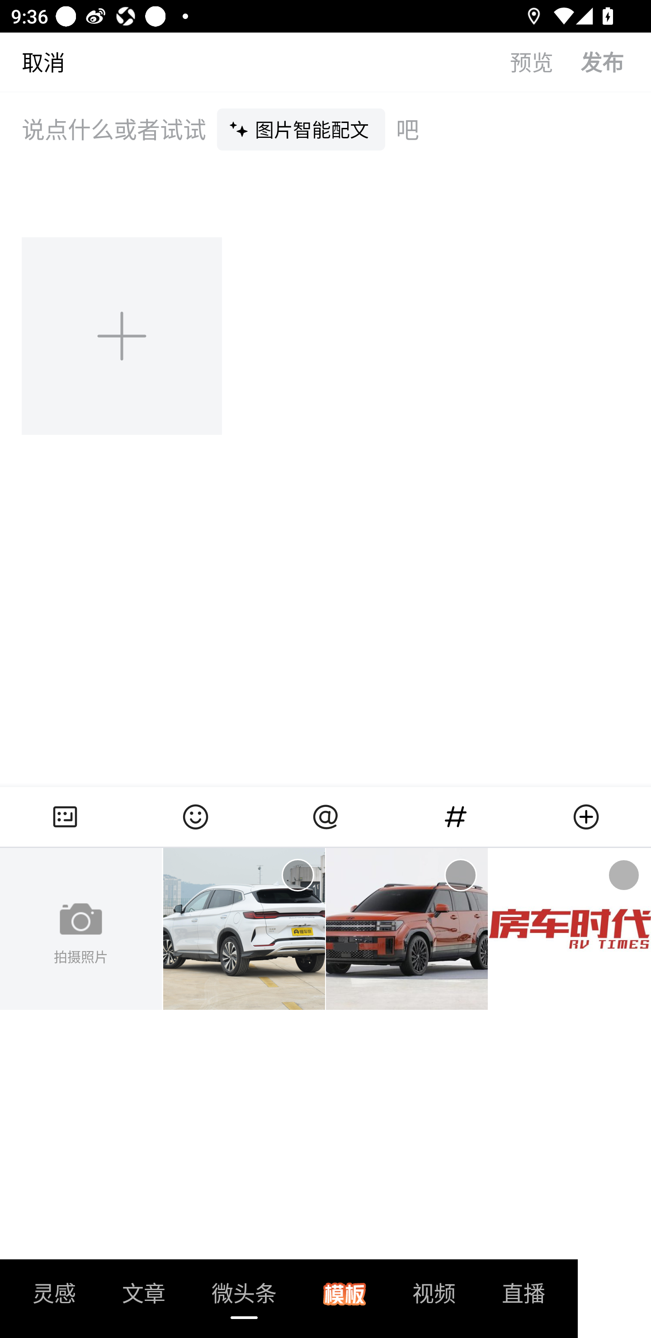  What do you see at coordinates (460, 875) in the screenshot?
I see `未选中` at bounding box center [460, 875].